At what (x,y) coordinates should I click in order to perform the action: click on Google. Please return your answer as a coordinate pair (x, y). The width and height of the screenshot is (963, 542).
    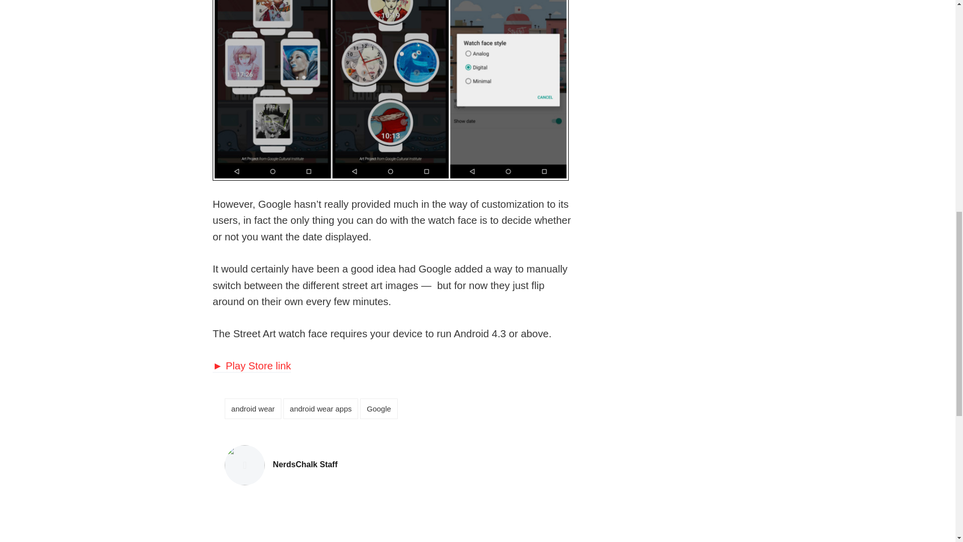
    Looking at the image, I should click on (378, 409).